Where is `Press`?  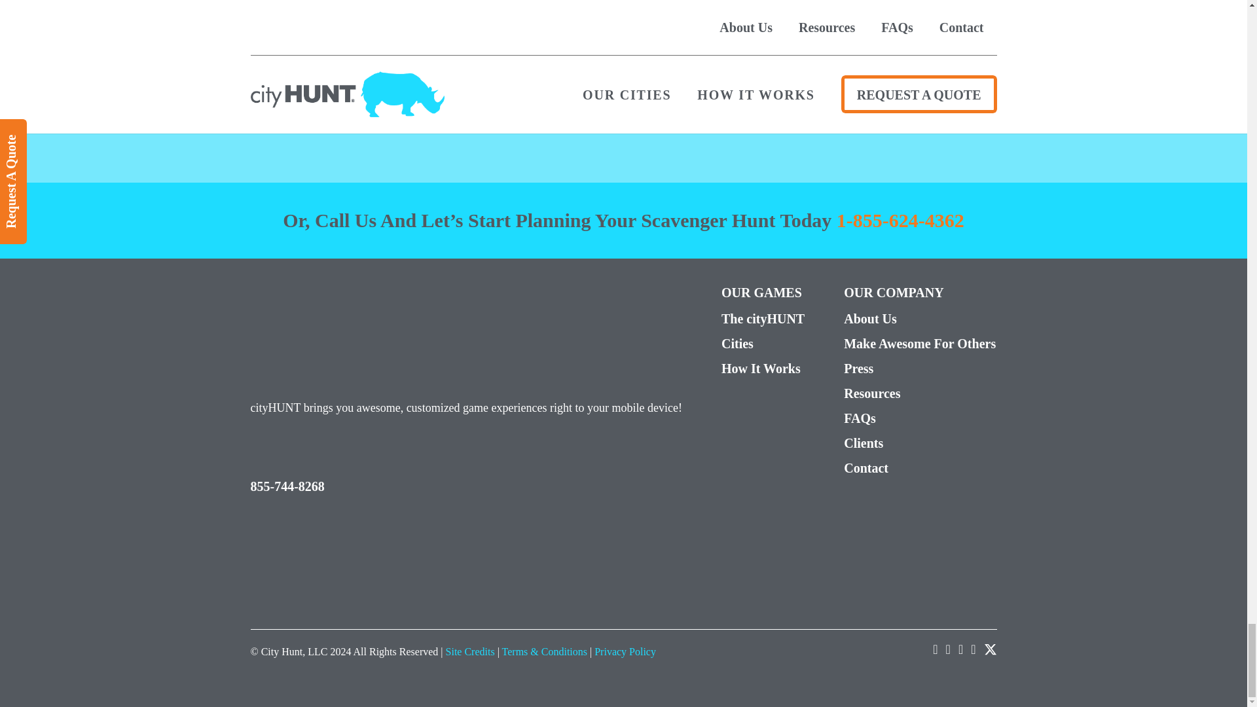
Press is located at coordinates (919, 368).